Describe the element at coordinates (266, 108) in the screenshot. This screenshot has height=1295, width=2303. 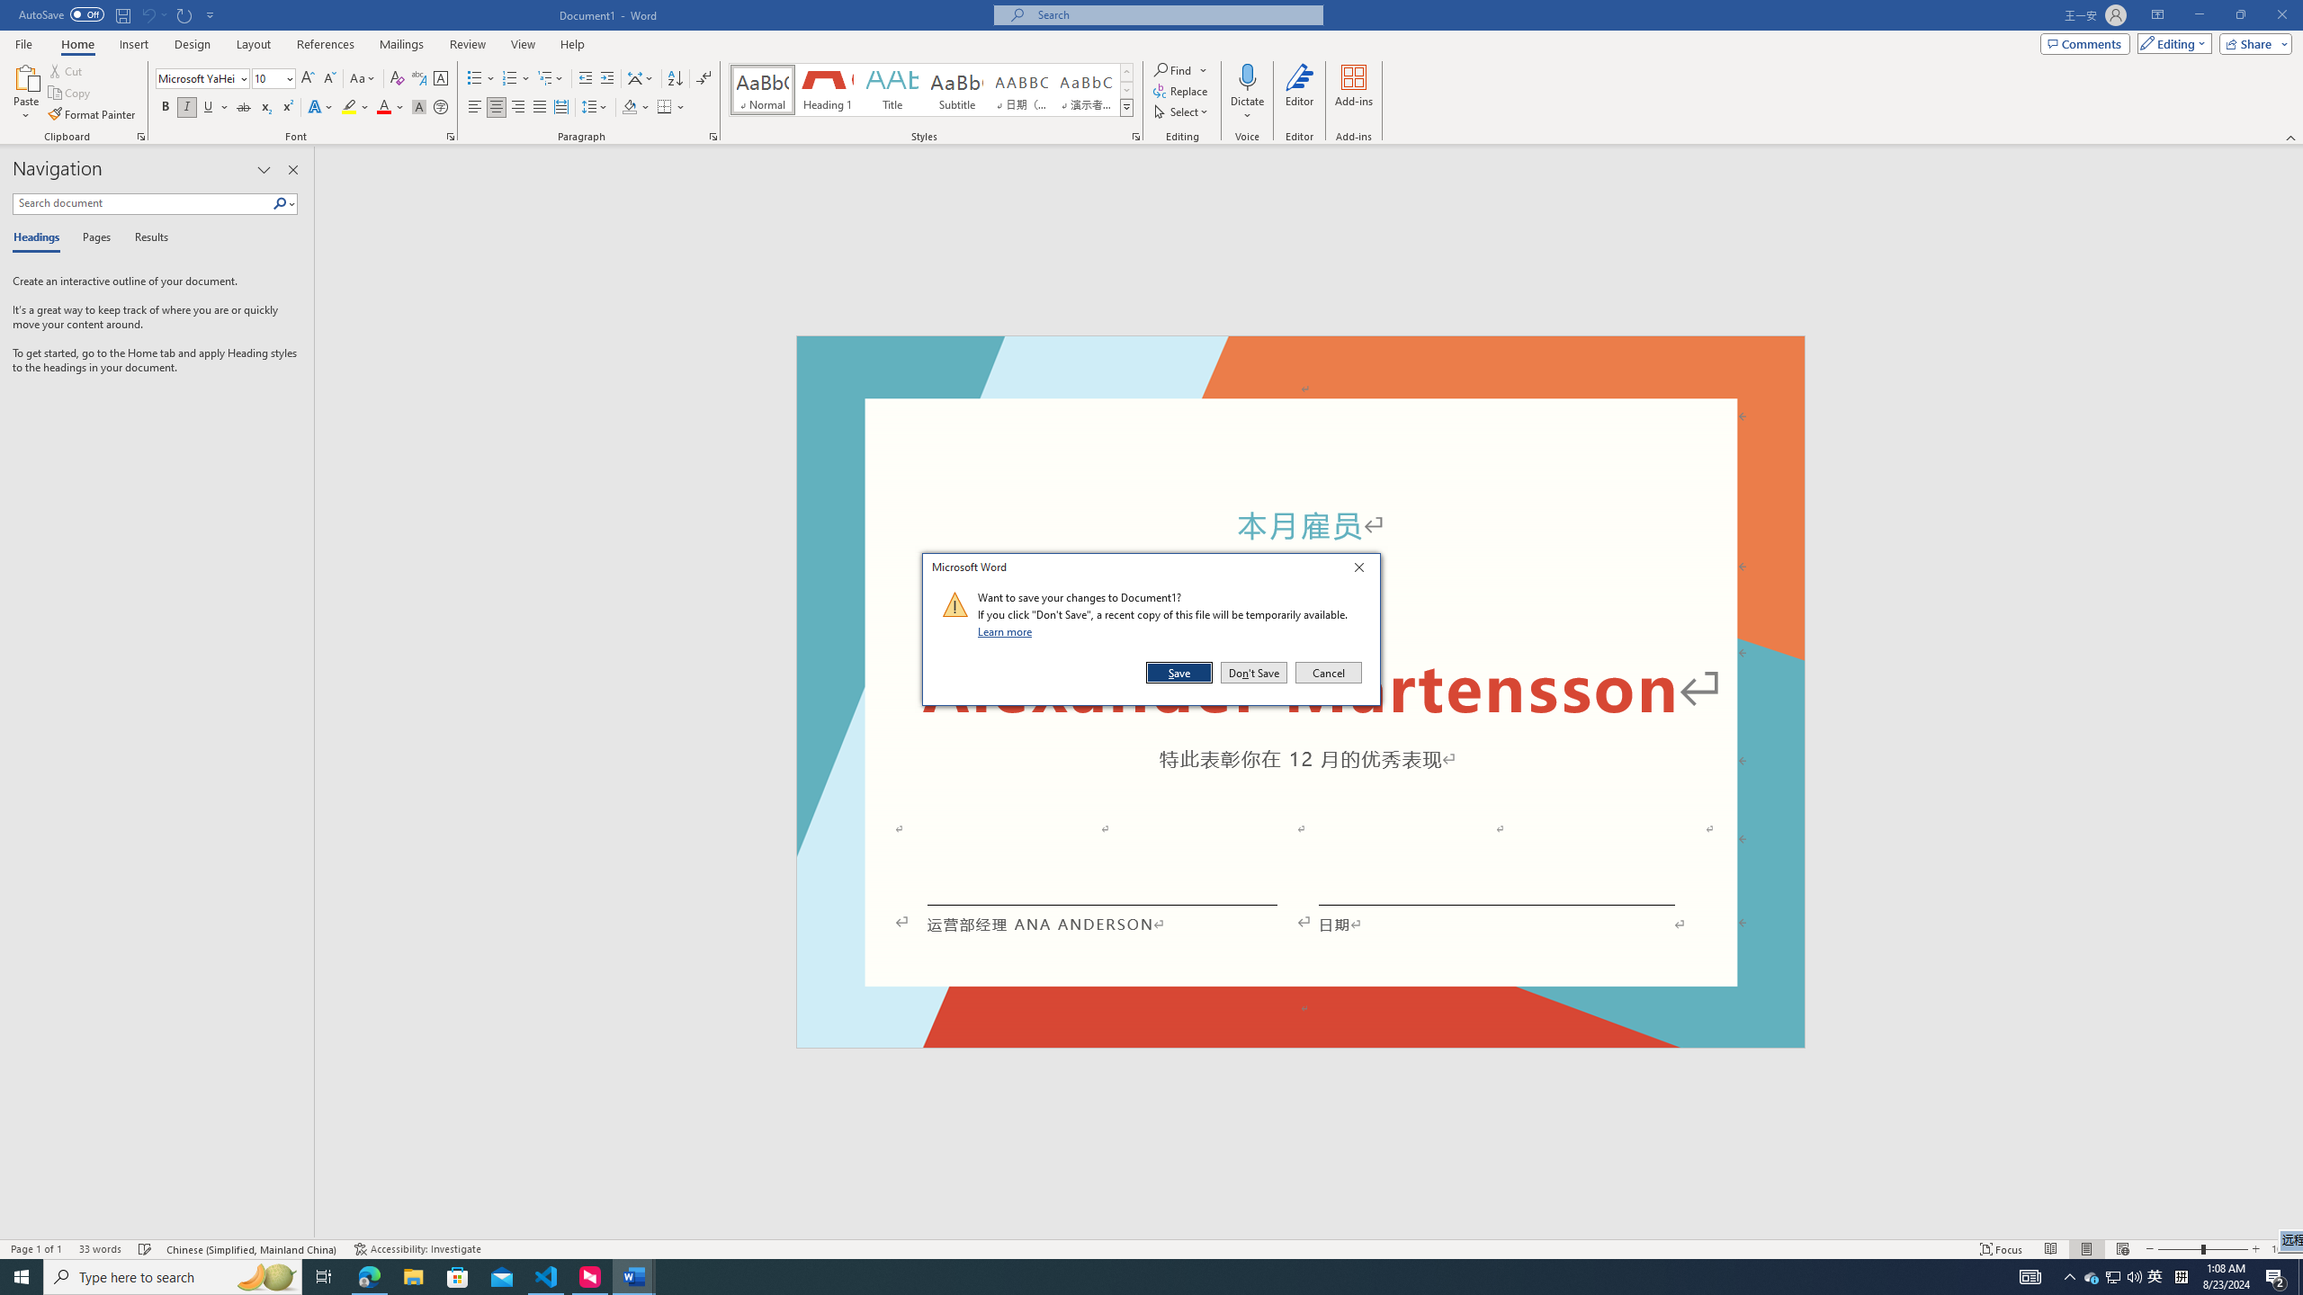
I see `Subscript` at that location.